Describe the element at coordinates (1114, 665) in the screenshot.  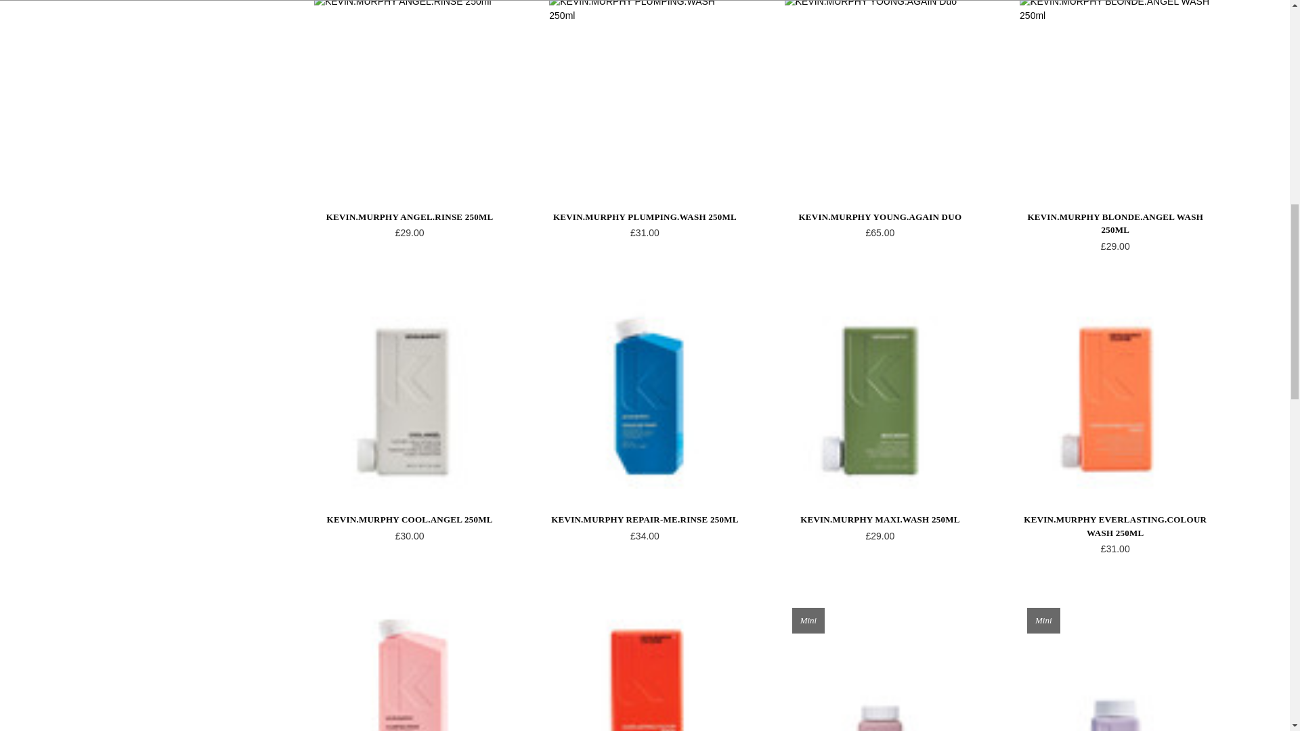
I see ` KEVIN.MURPHY BLONDE.ANGEL WASH 40ml ` at that location.